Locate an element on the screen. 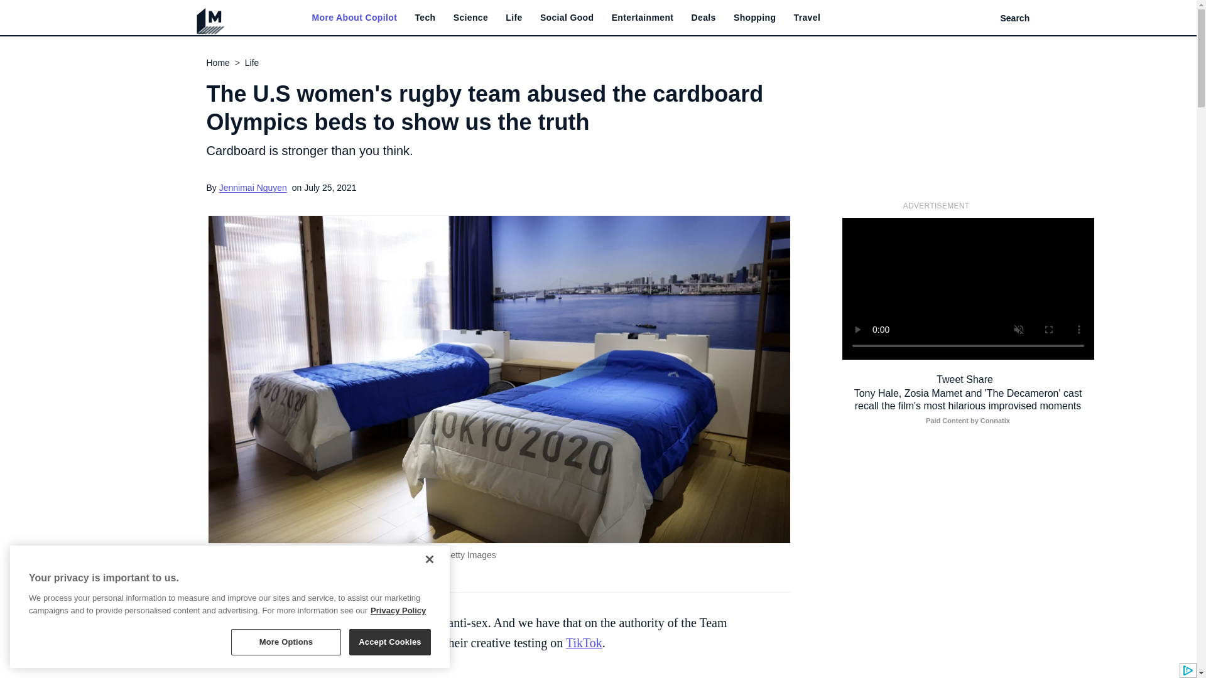 Image resolution: width=1206 pixels, height=678 pixels. Travel is located at coordinates (807, 18).